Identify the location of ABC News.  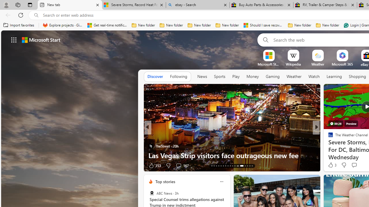
(152, 193).